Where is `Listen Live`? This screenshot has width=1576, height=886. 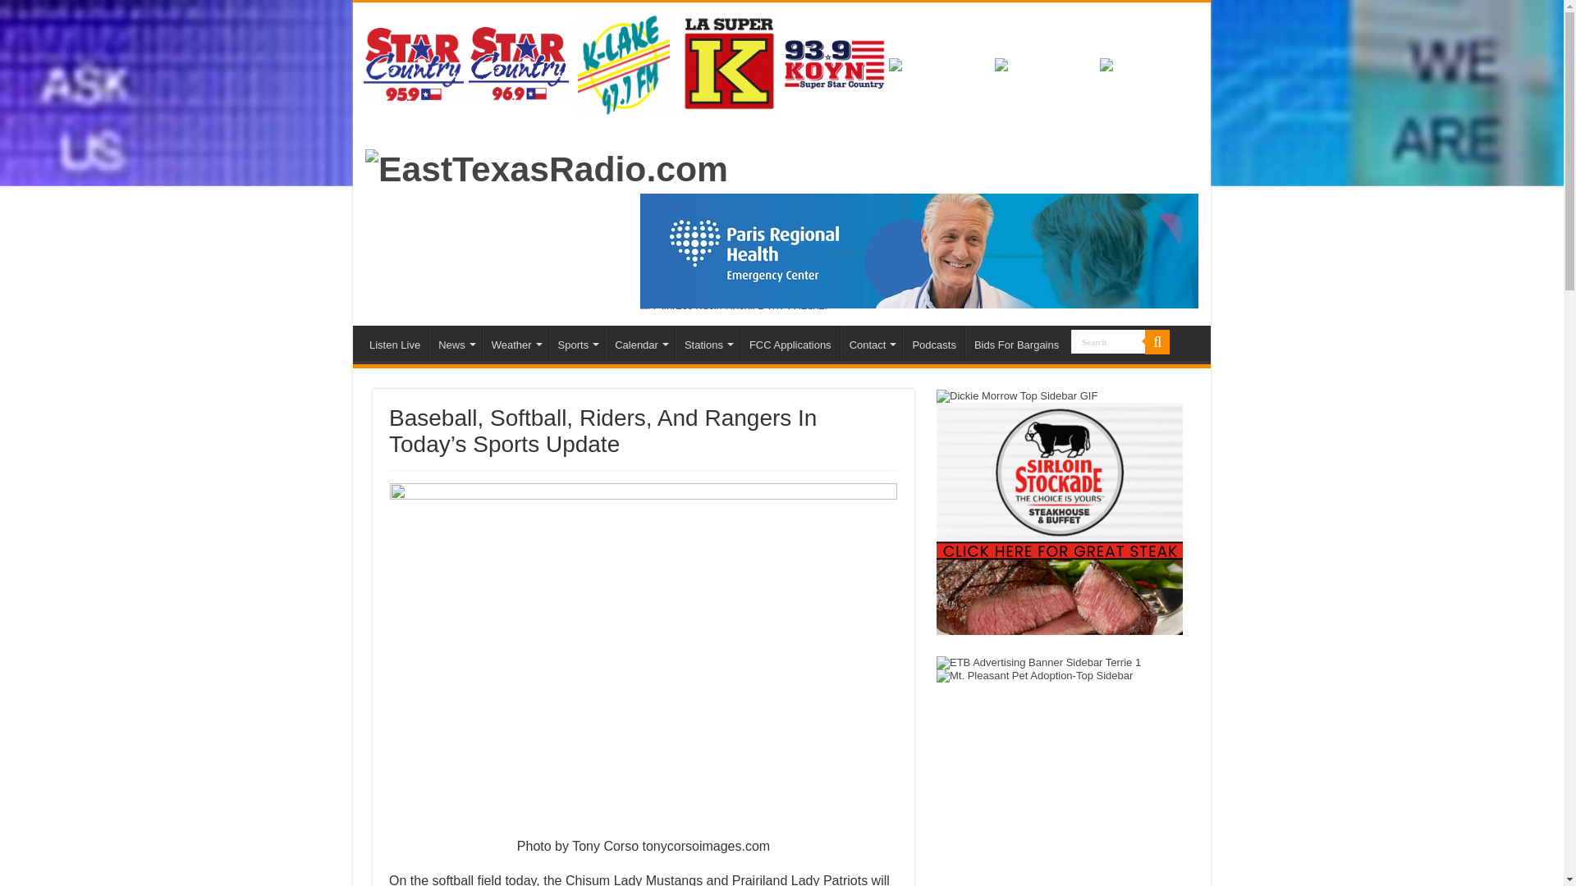 Listen Live is located at coordinates (394, 343).